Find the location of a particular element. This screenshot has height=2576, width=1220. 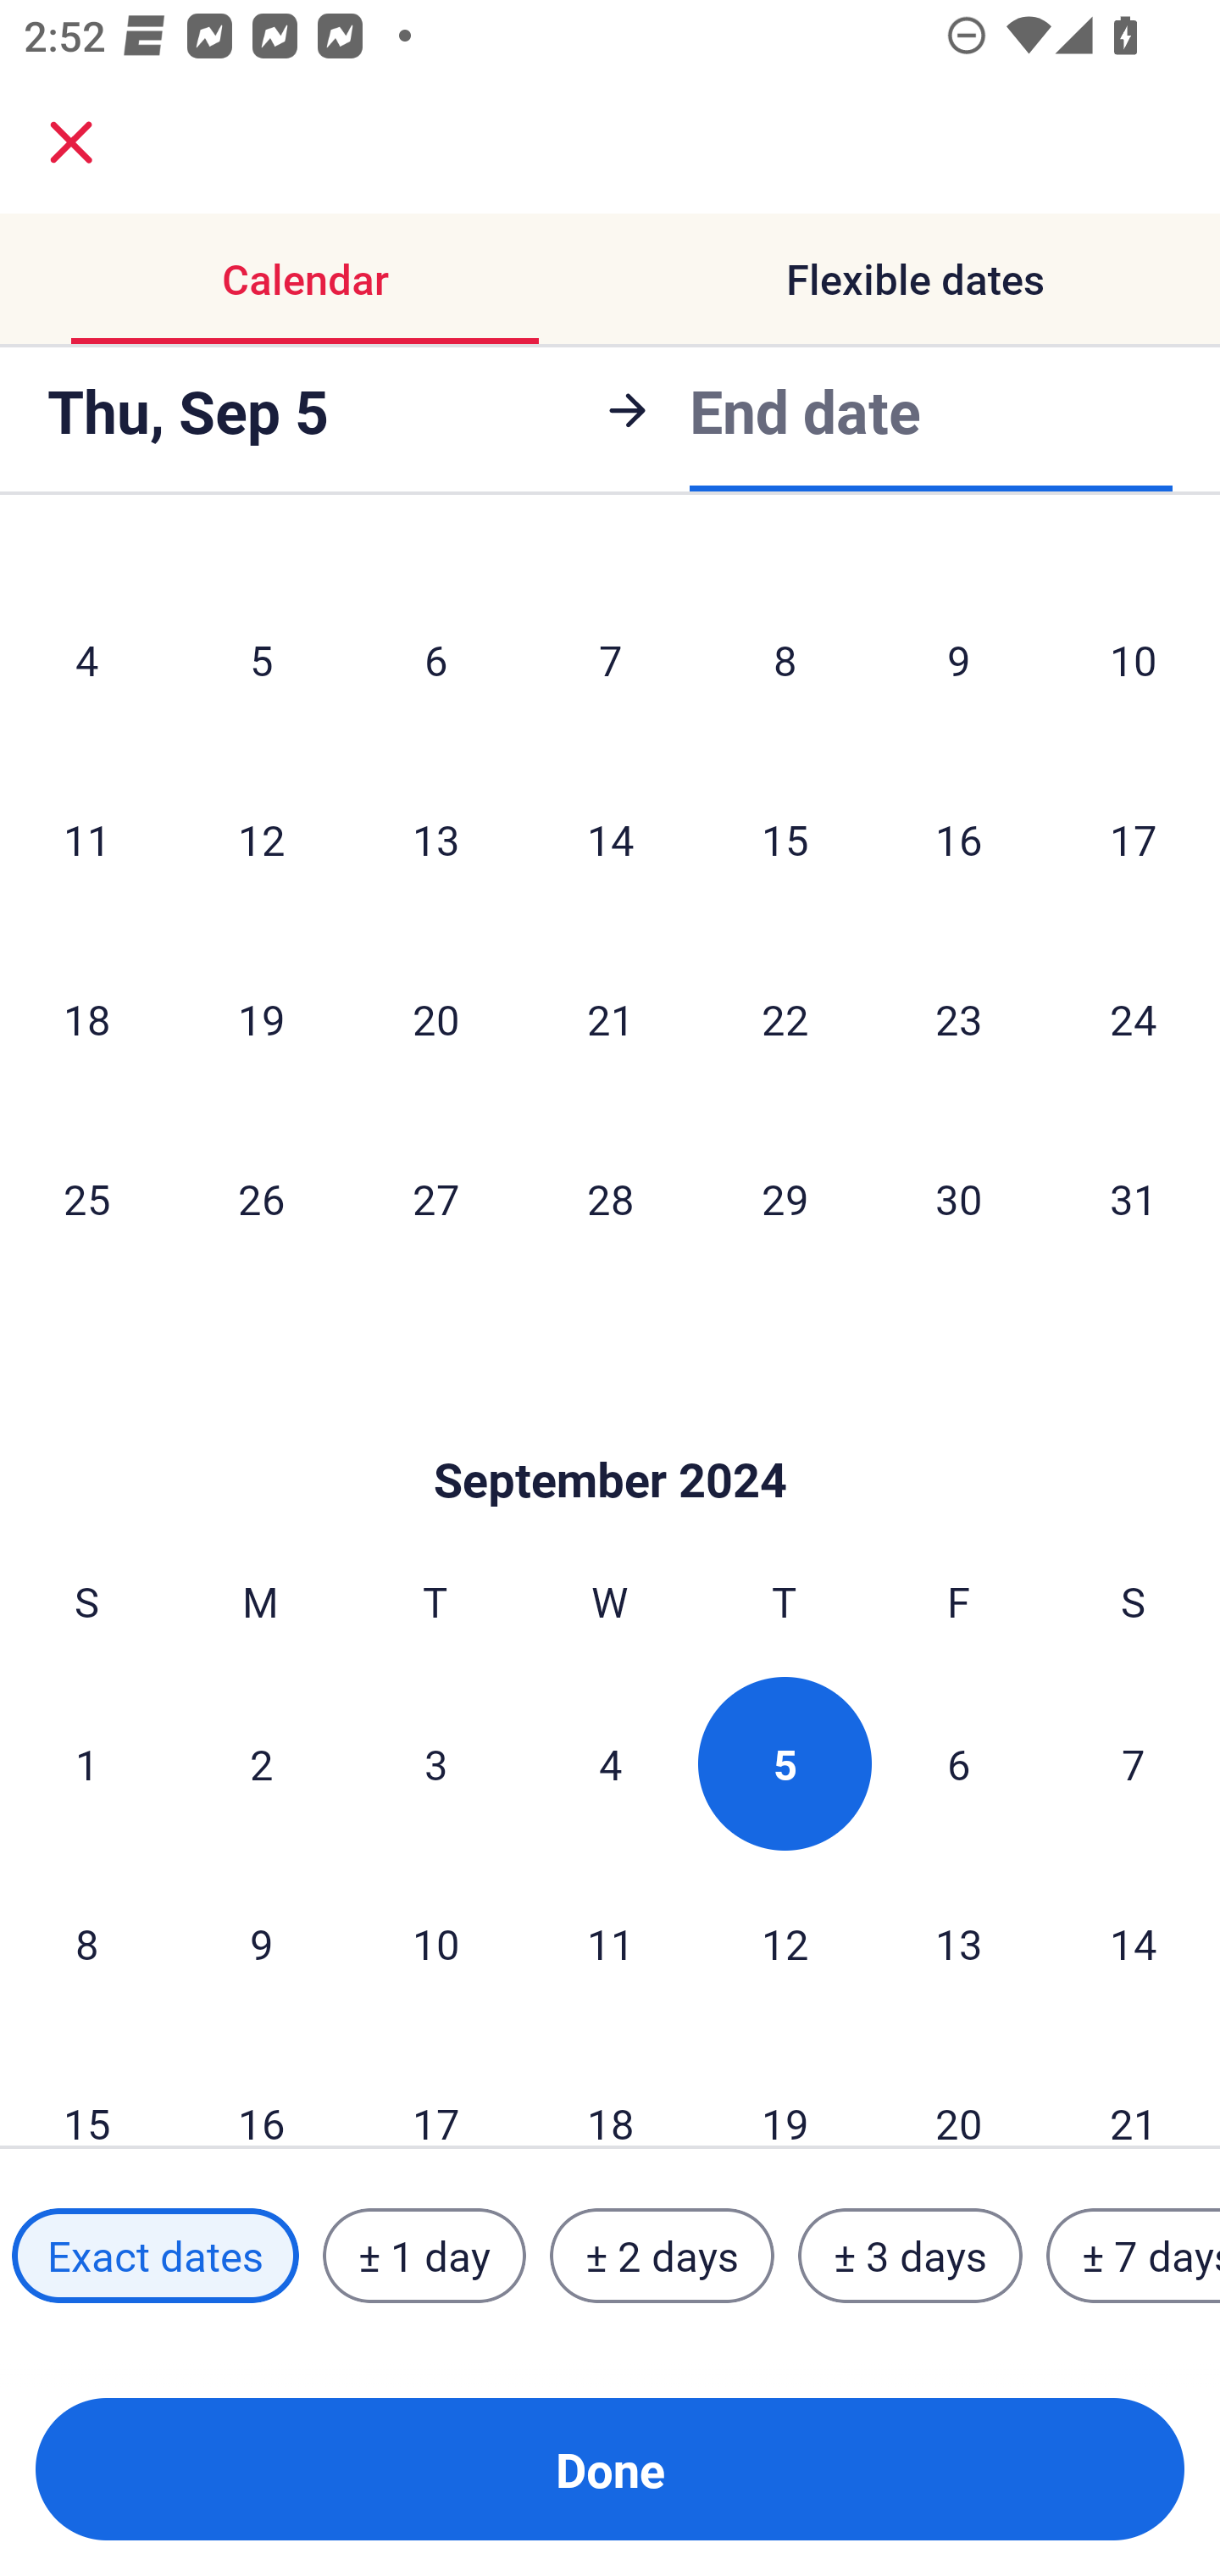

24 Saturday, August 24, 2024 is located at coordinates (1134, 1019).